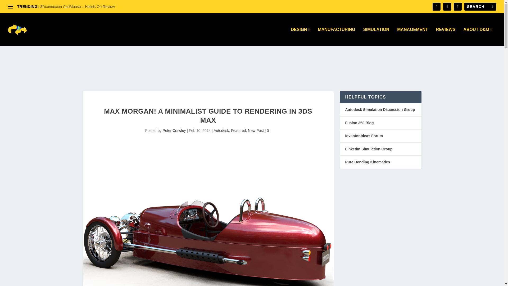 This screenshot has height=286, width=508. I want to click on Search for:, so click(480, 6).